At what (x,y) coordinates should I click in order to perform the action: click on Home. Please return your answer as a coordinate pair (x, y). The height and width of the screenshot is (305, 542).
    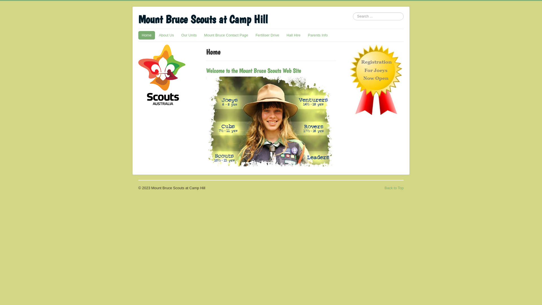
    Looking at the image, I should click on (147, 35).